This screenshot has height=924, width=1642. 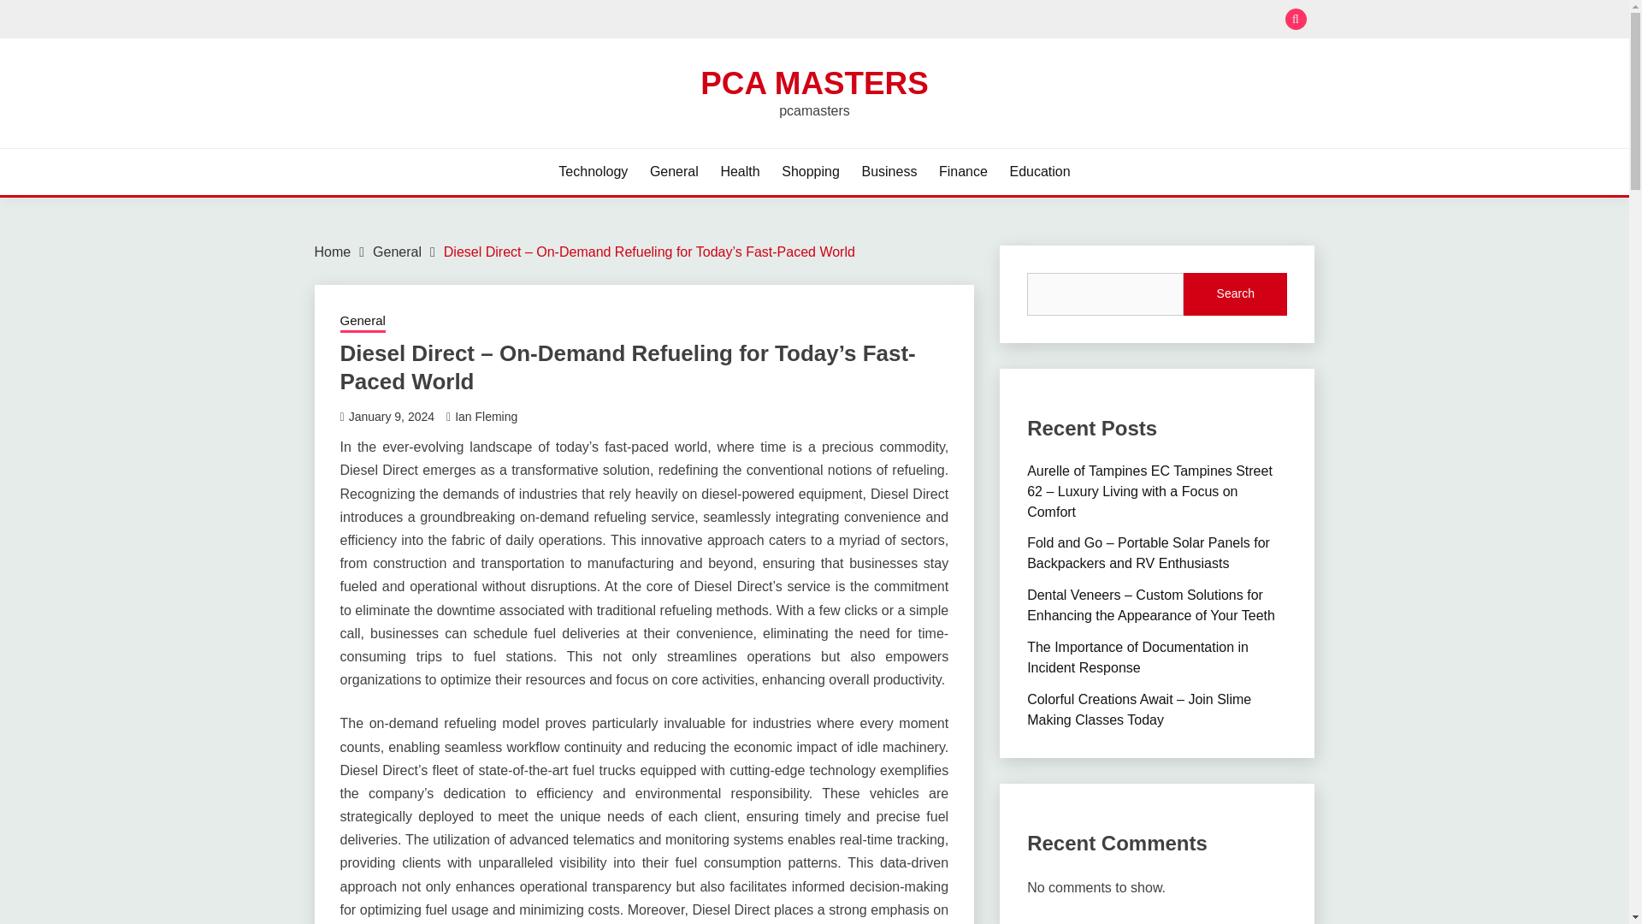 I want to click on Home, so click(x=333, y=252).